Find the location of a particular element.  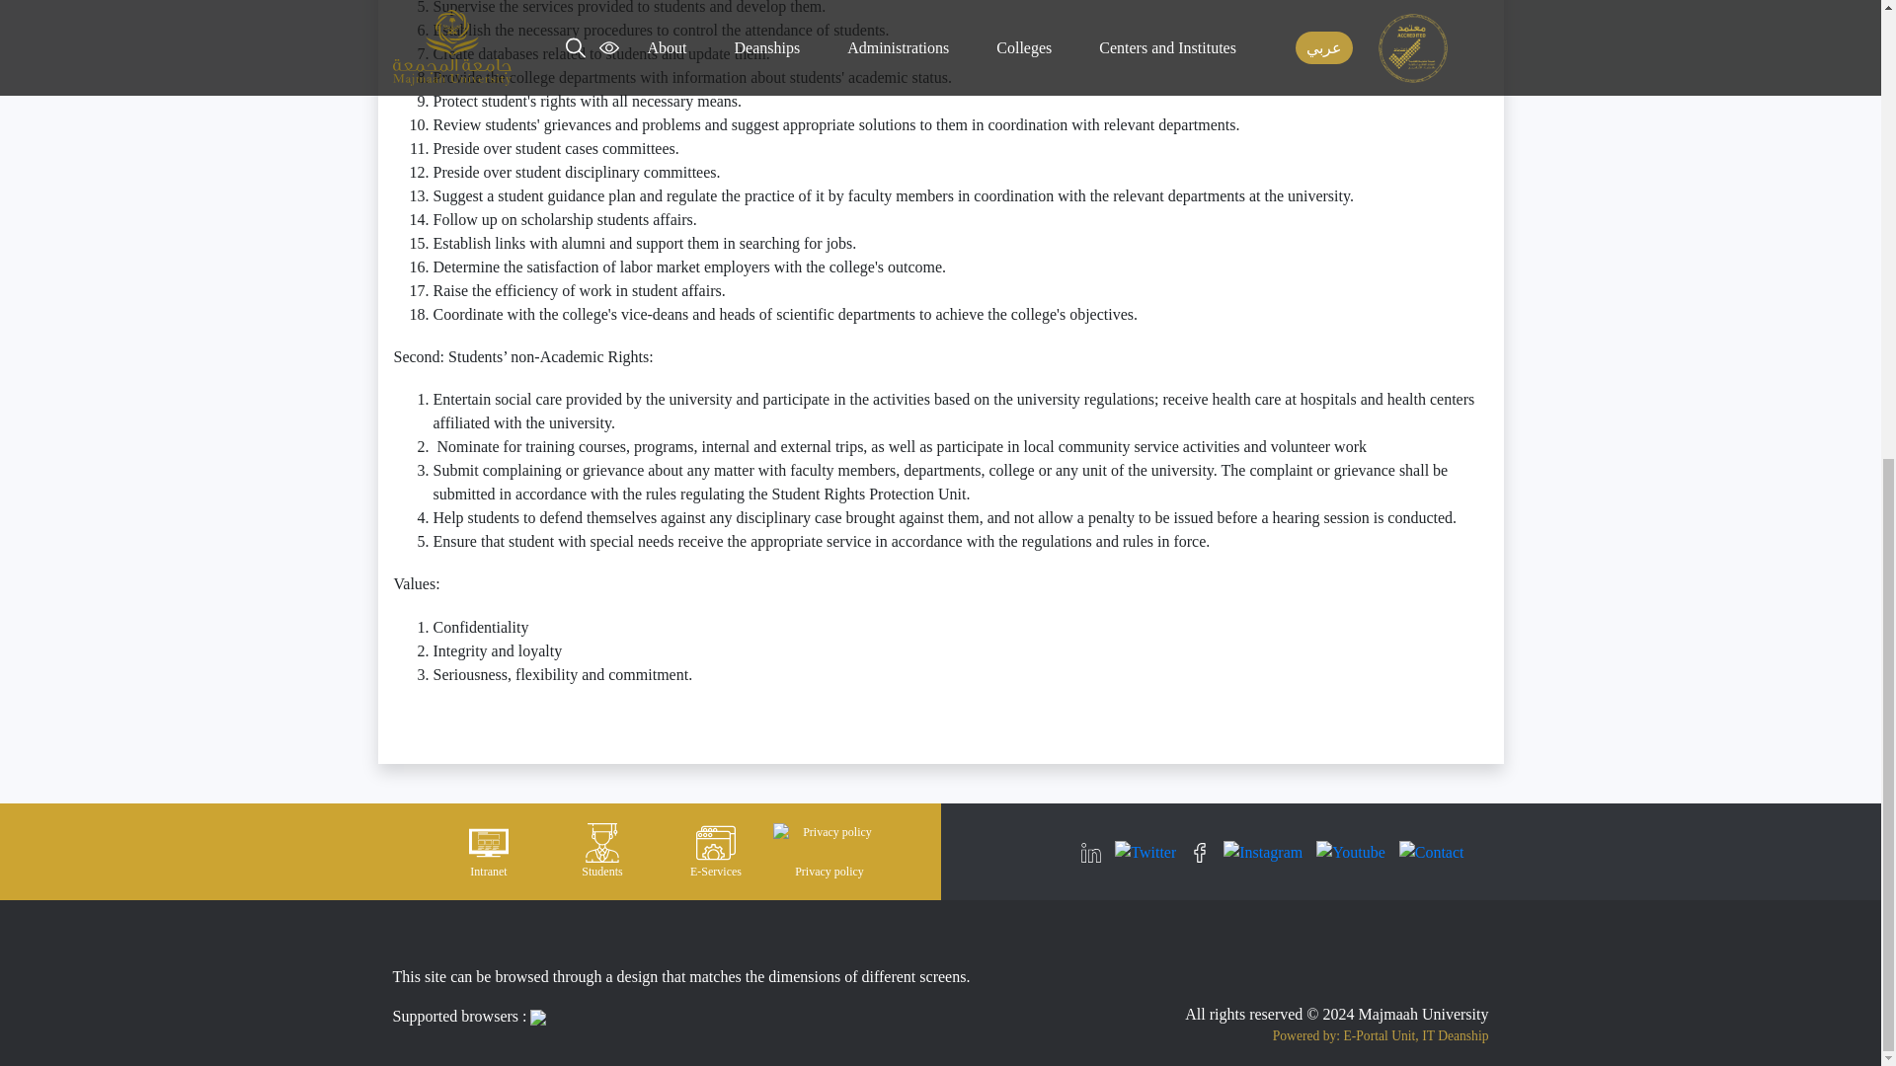

Google Store is located at coordinates (1334, 967).